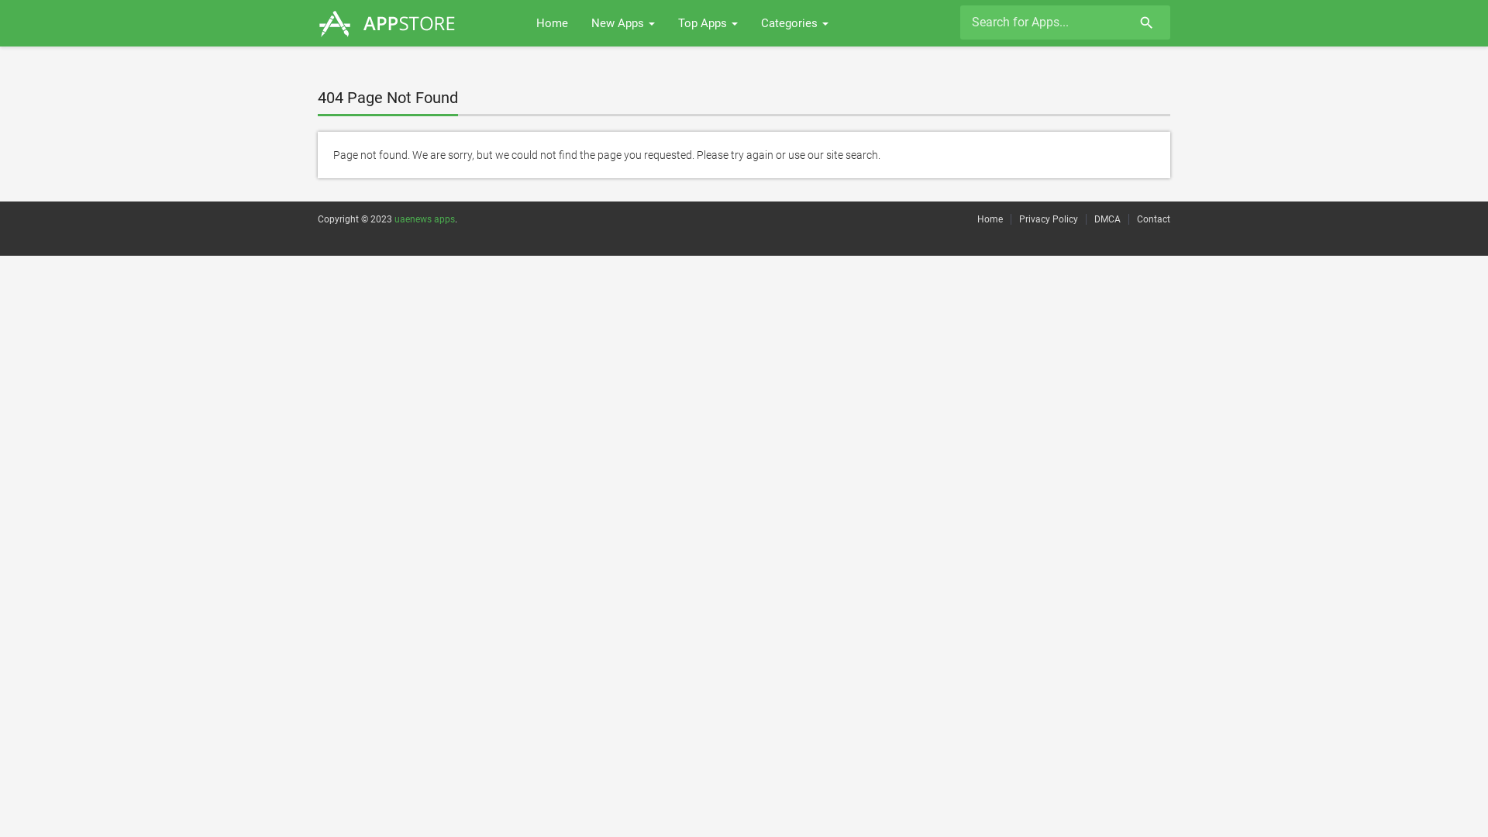 This screenshot has width=1488, height=837. Describe the element at coordinates (1153, 219) in the screenshot. I see `Contact` at that location.